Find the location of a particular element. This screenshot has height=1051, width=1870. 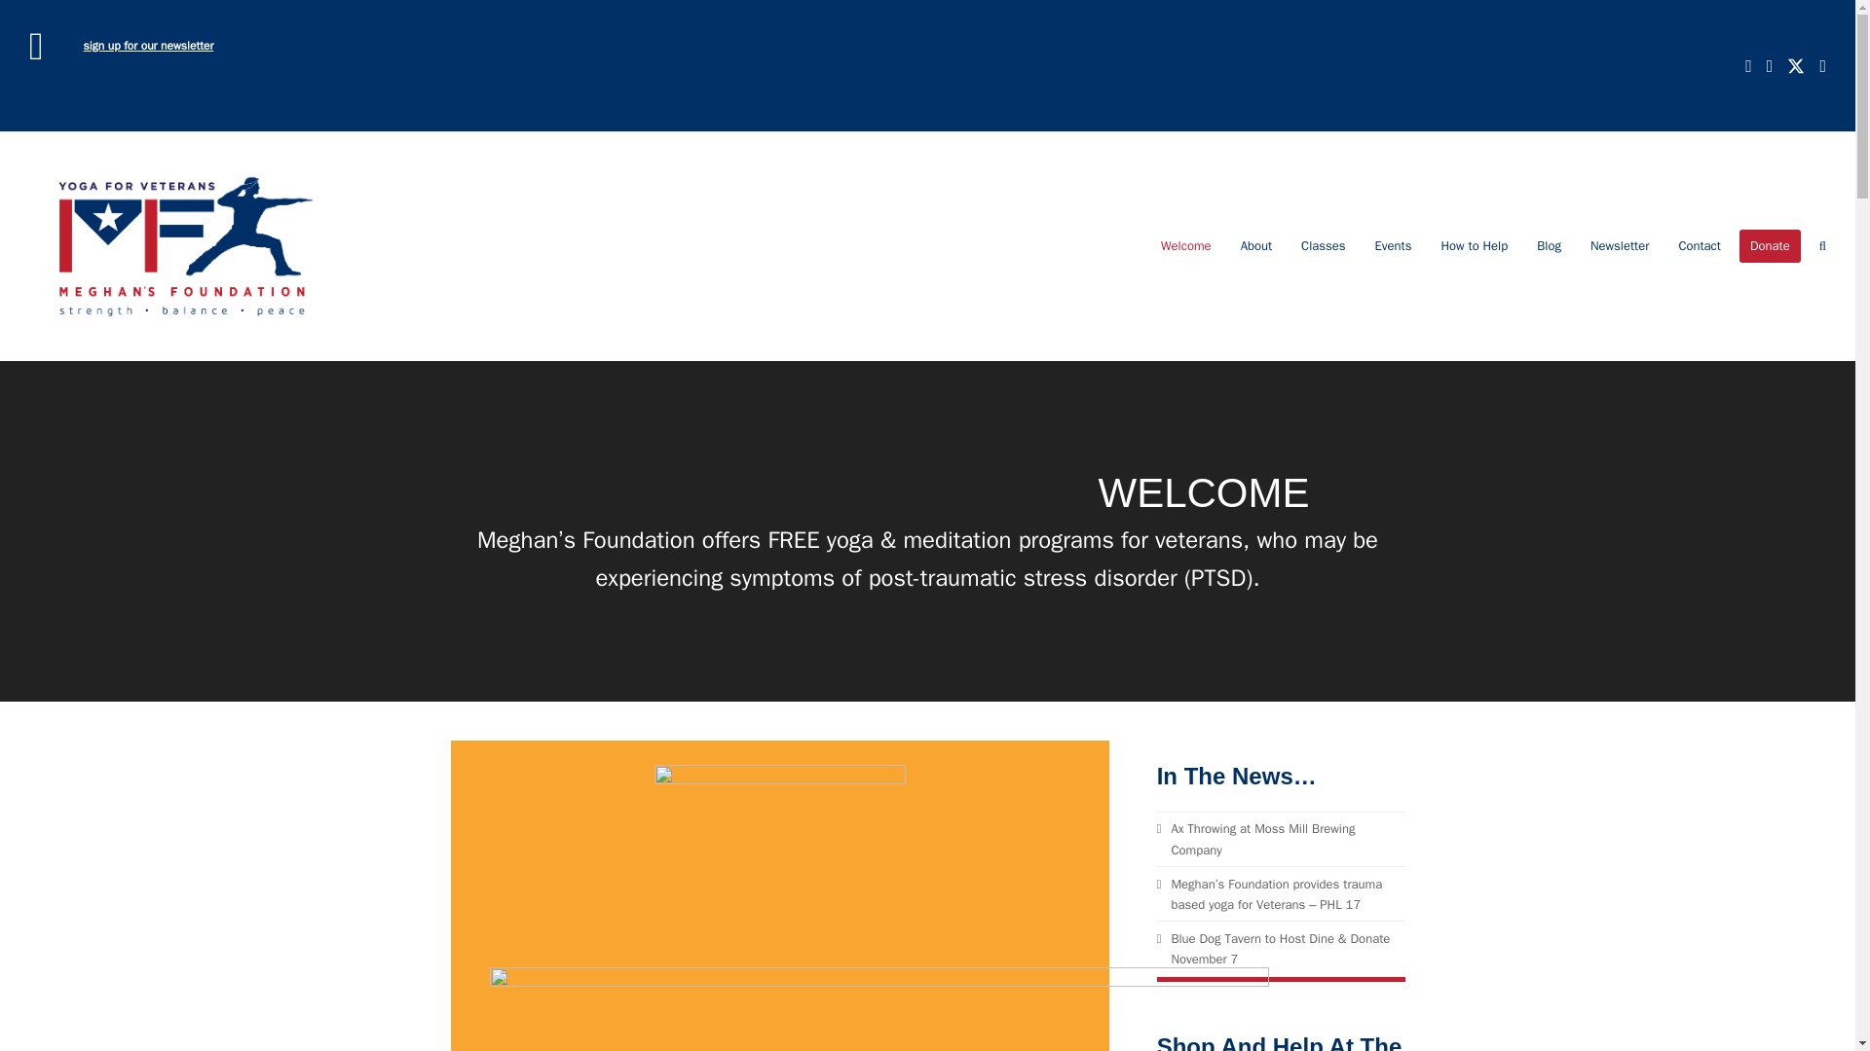

Blog is located at coordinates (1549, 245).